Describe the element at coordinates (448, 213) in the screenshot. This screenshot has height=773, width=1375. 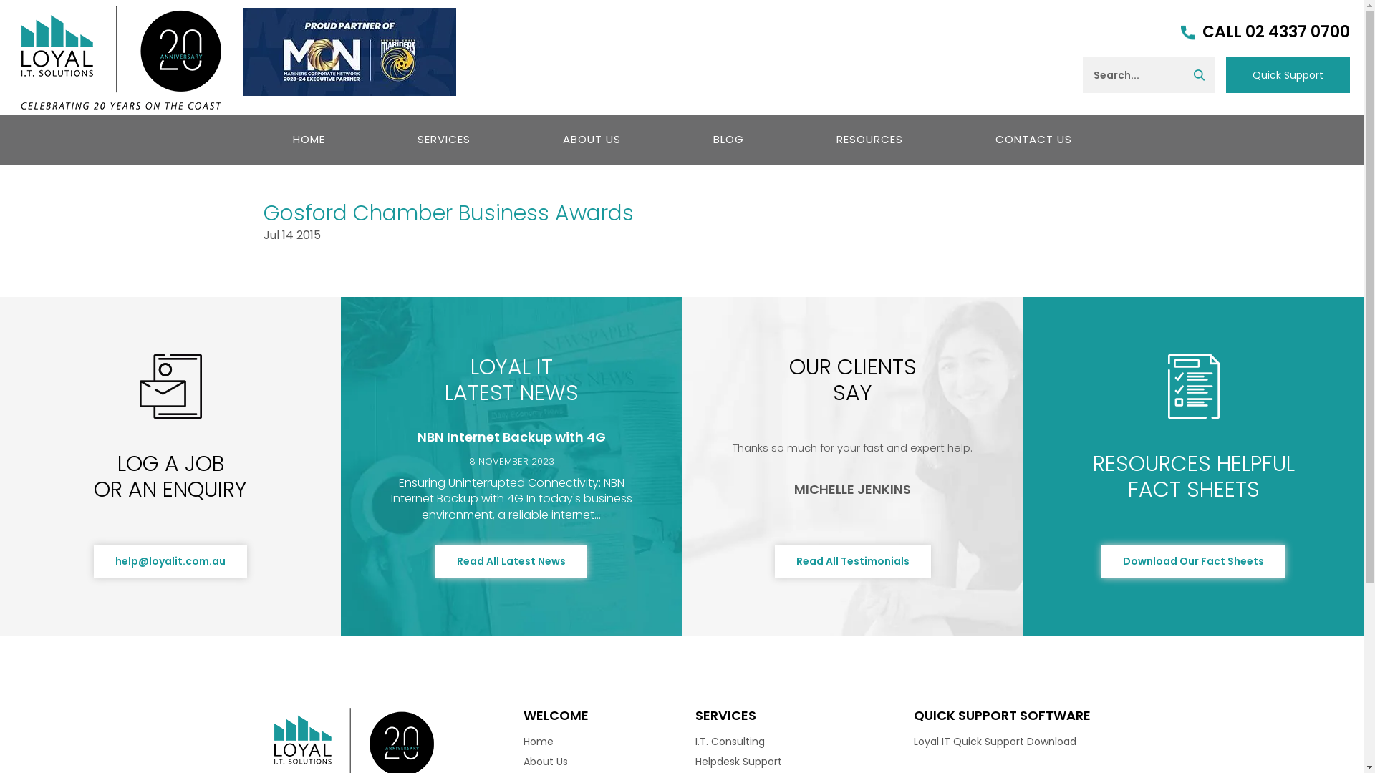
I see `Gosford Chamber Business Awards` at that location.